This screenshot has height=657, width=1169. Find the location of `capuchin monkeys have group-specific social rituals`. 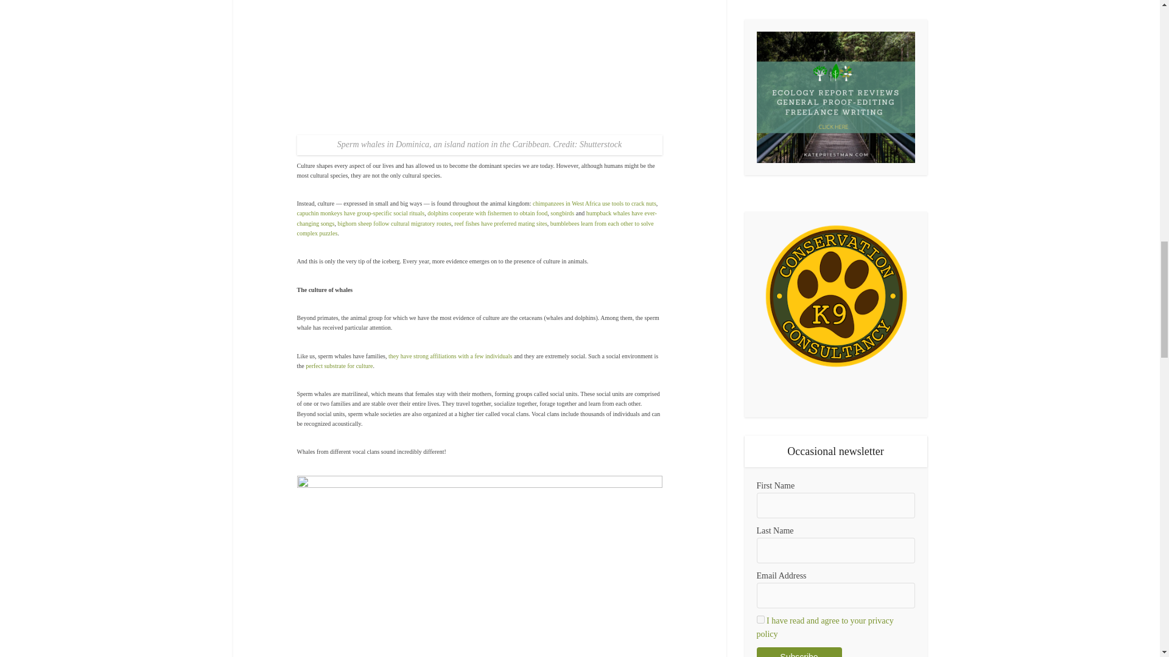

capuchin monkeys have group-specific social rituals is located at coordinates (360, 213).